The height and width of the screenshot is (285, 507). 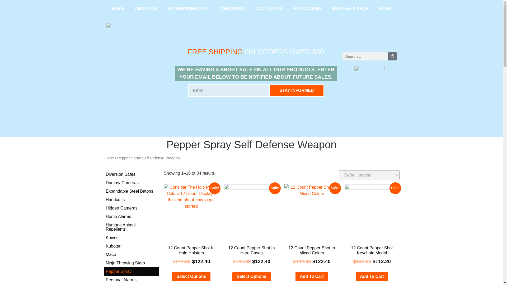 What do you see at coordinates (131, 174) in the screenshot?
I see `Diversion Safes` at bounding box center [131, 174].